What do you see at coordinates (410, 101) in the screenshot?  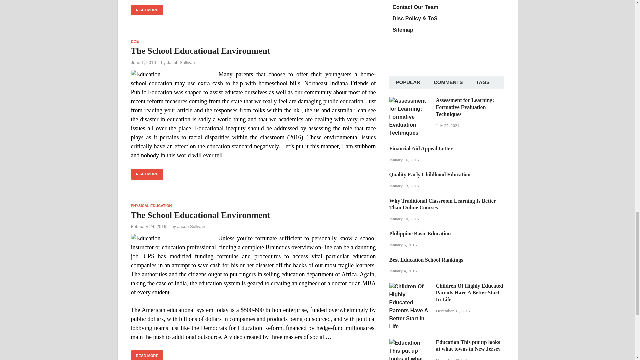 I see `Assessment for Learning: Formative Evaluation Techniques` at bounding box center [410, 101].